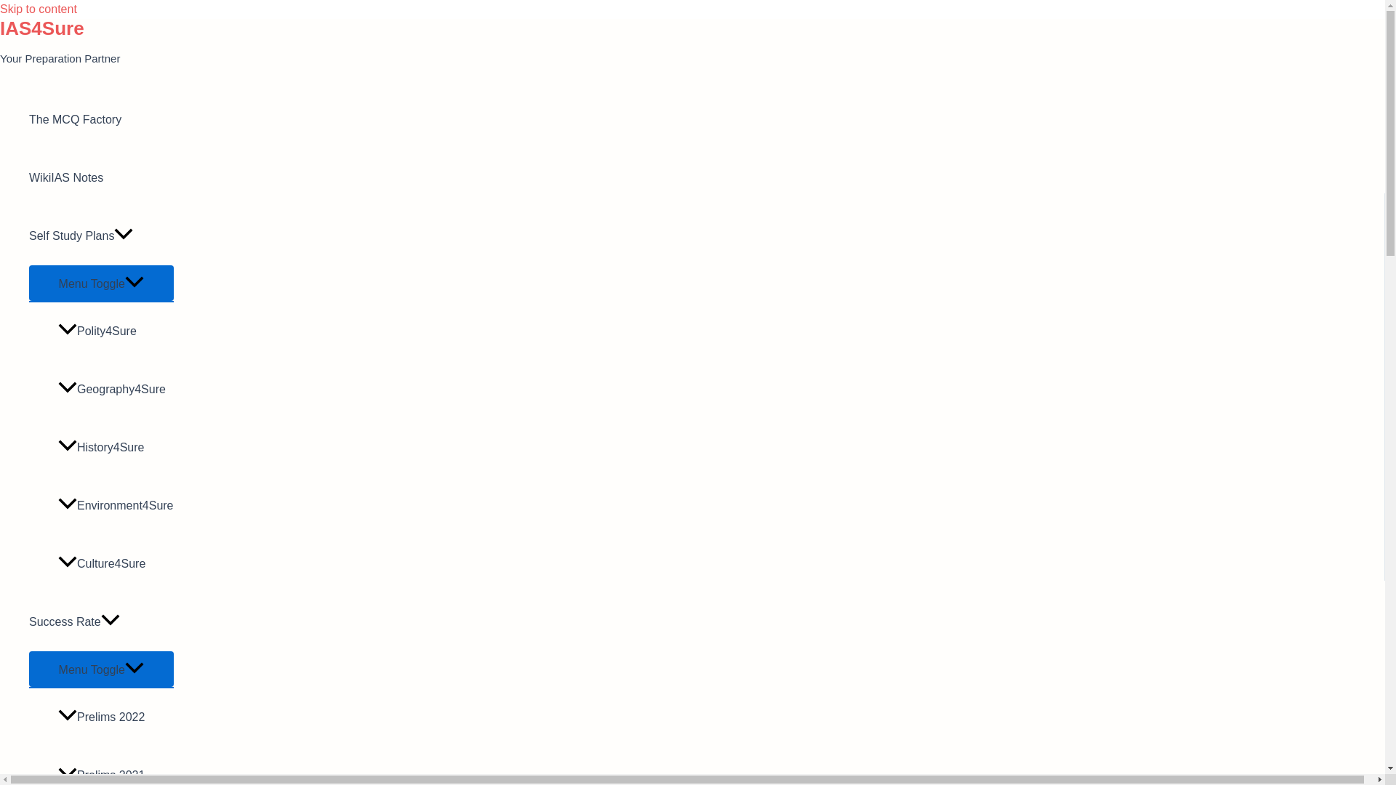 The height and width of the screenshot is (785, 1396). Describe the element at coordinates (101, 669) in the screenshot. I see `Menu Toggle` at that location.